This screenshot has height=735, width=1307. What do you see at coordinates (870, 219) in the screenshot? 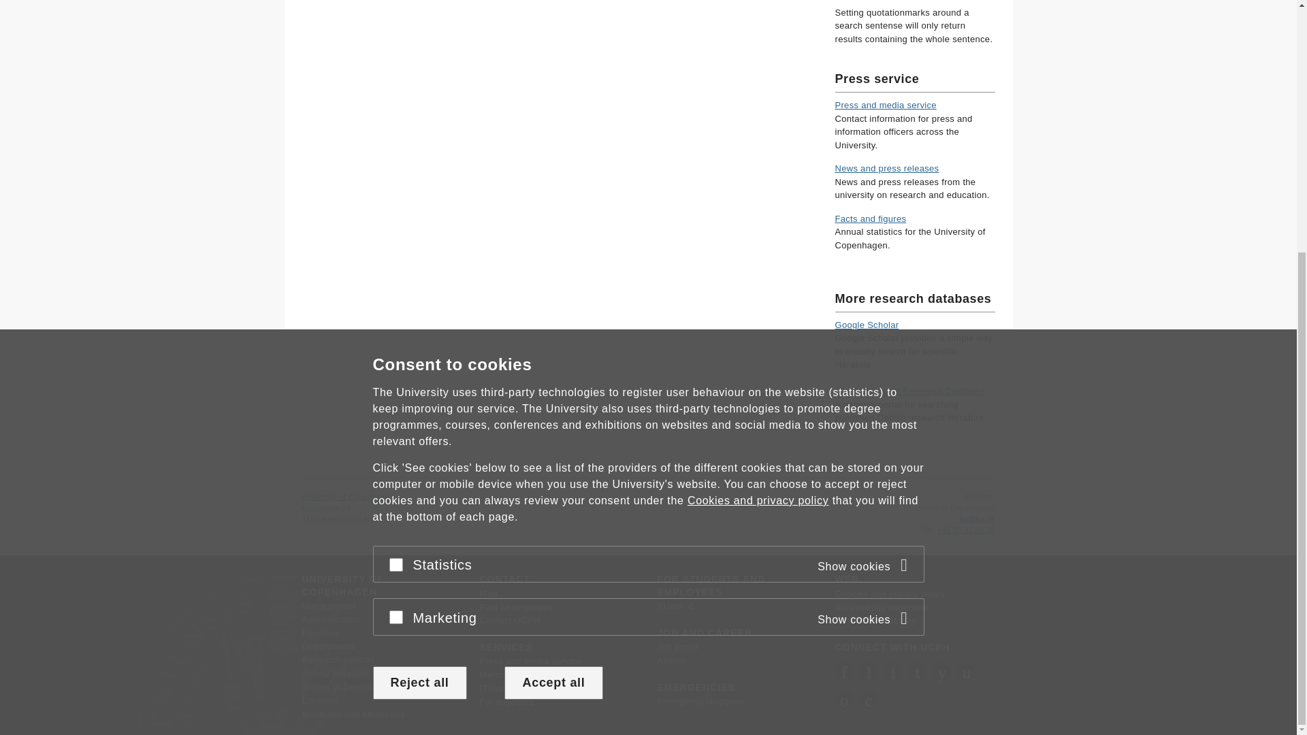
I see `Facts and figures` at bounding box center [870, 219].